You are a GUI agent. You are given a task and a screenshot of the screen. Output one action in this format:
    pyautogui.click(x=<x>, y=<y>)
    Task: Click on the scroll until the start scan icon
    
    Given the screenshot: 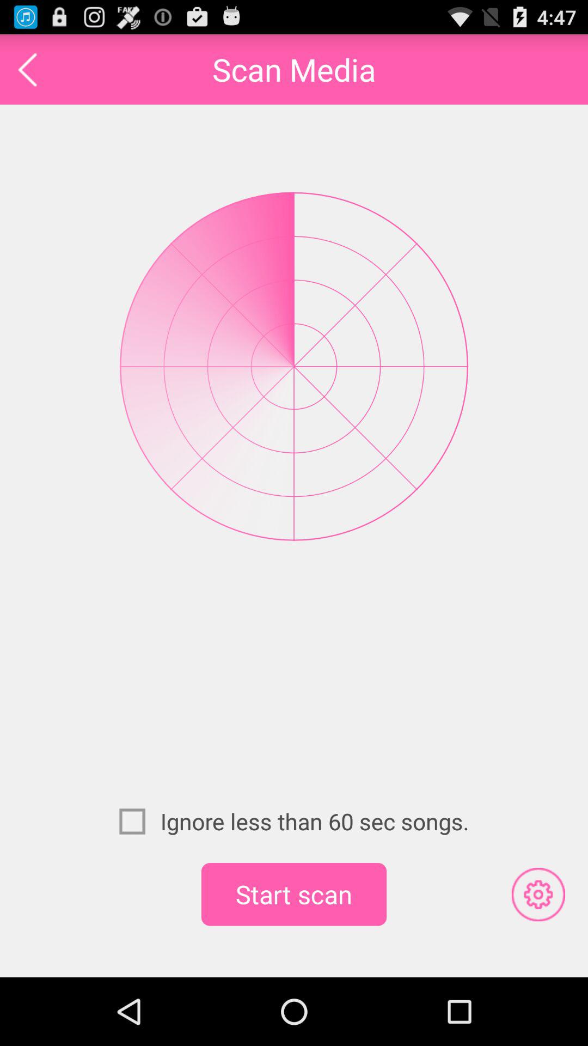 What is the action you would take?
    pyautogui.click(x=294, y=894)
    